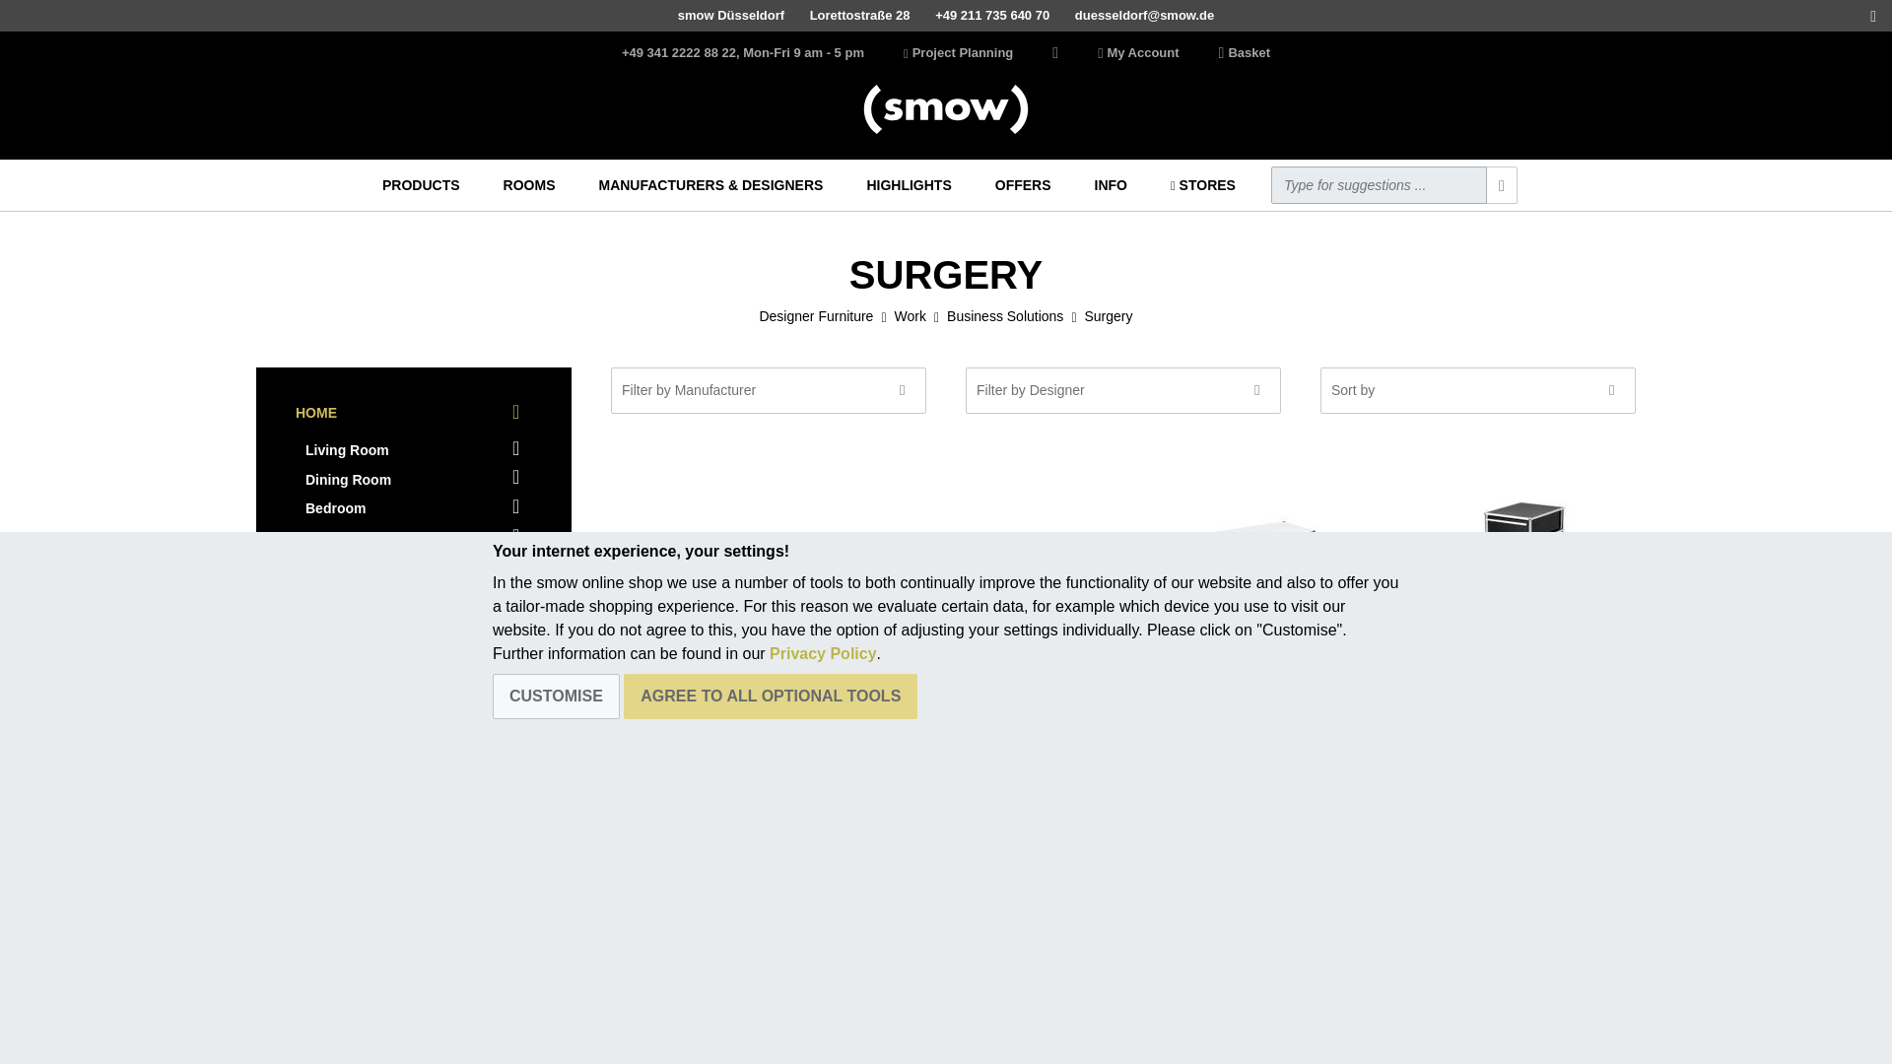  Describe the element at coordinates (1023, 185) in the screenshot. I see `OFFERS` at that location.